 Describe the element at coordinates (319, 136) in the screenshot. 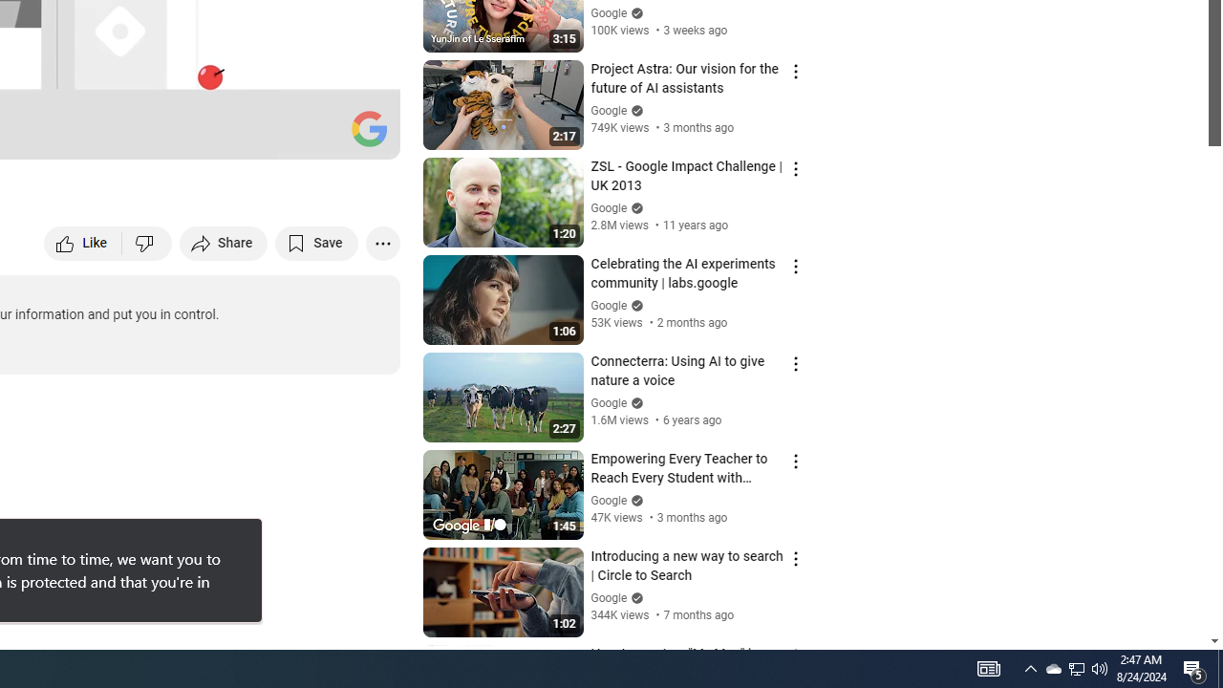

I see `Theater mode (t)` at that location.